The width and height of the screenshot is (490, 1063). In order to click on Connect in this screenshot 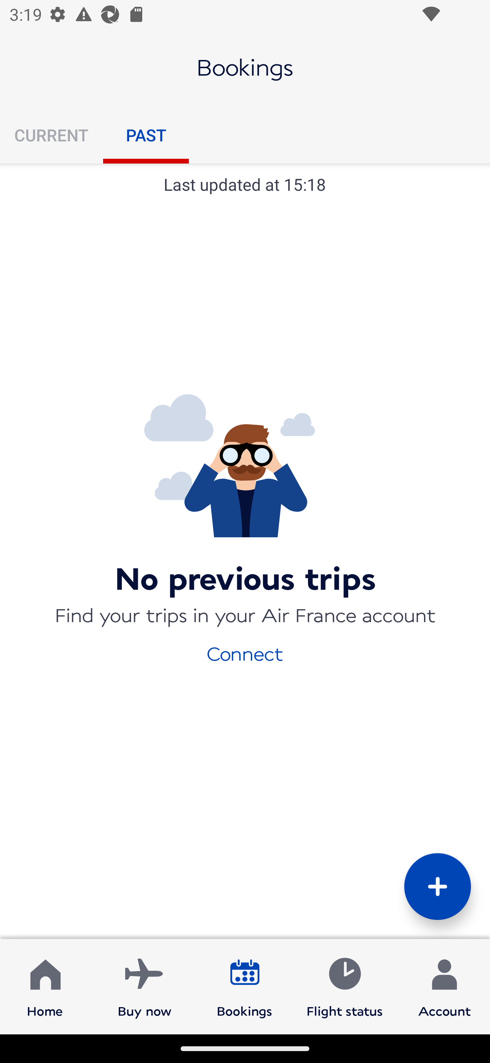, I will do `click(245, 653)`.